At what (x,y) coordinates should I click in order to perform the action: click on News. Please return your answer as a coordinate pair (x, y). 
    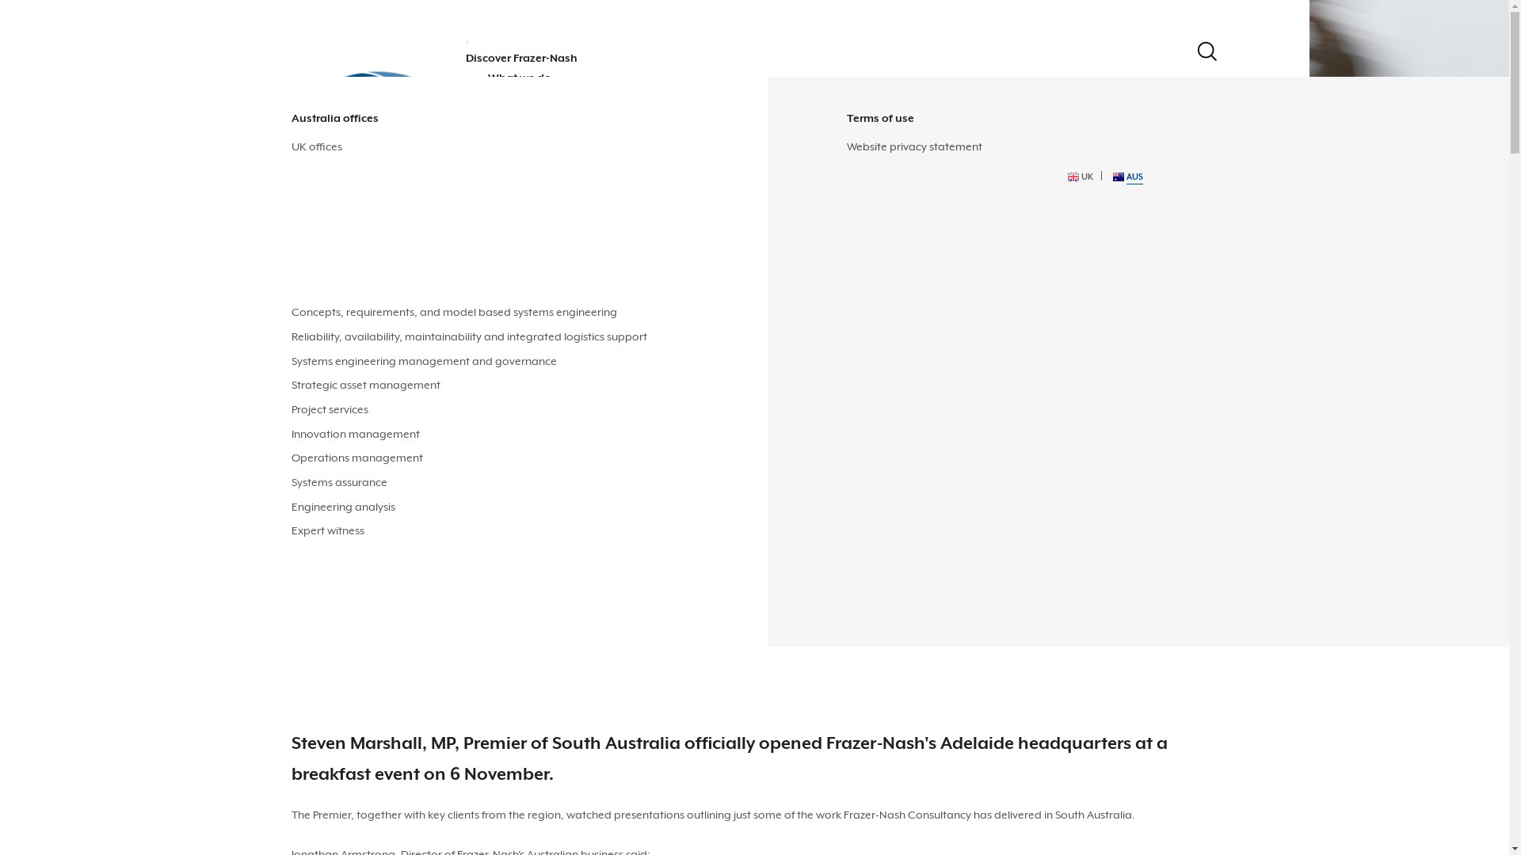
    Looking at the image, I should click on (318, 608).